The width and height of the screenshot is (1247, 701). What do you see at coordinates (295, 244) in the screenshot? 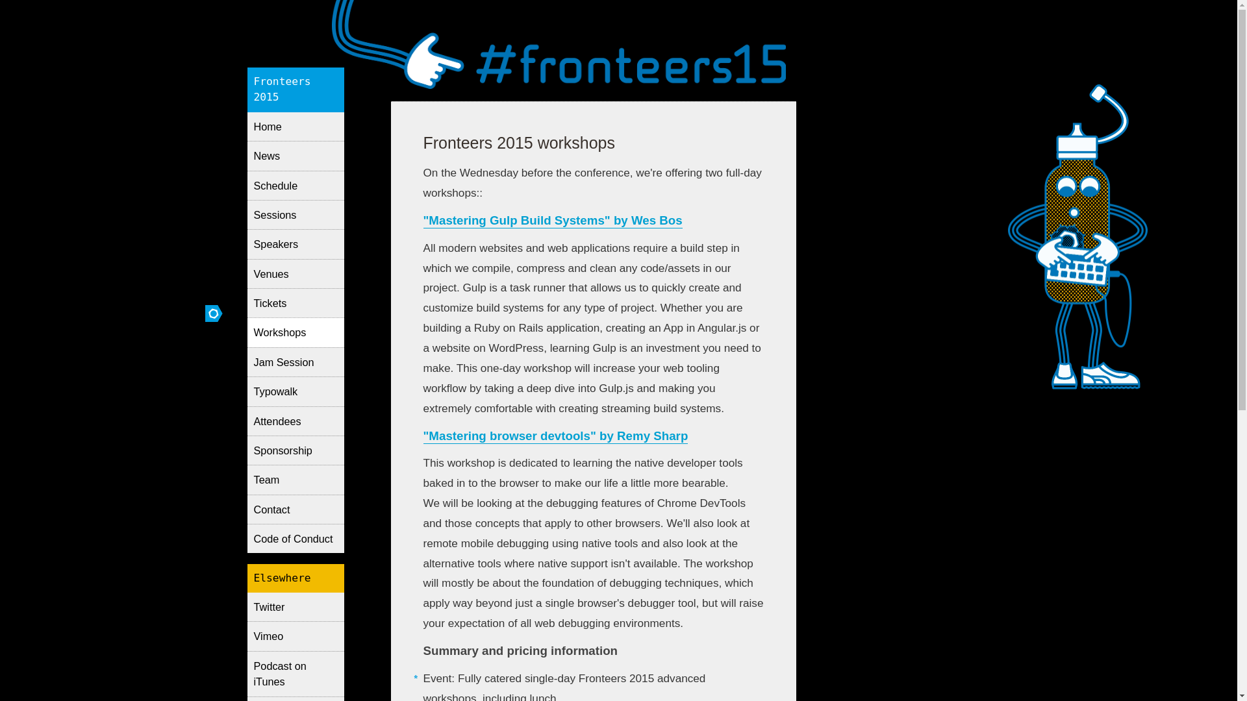
I see `Fronteers 2015 speakers` at bounding box center [295, 244].